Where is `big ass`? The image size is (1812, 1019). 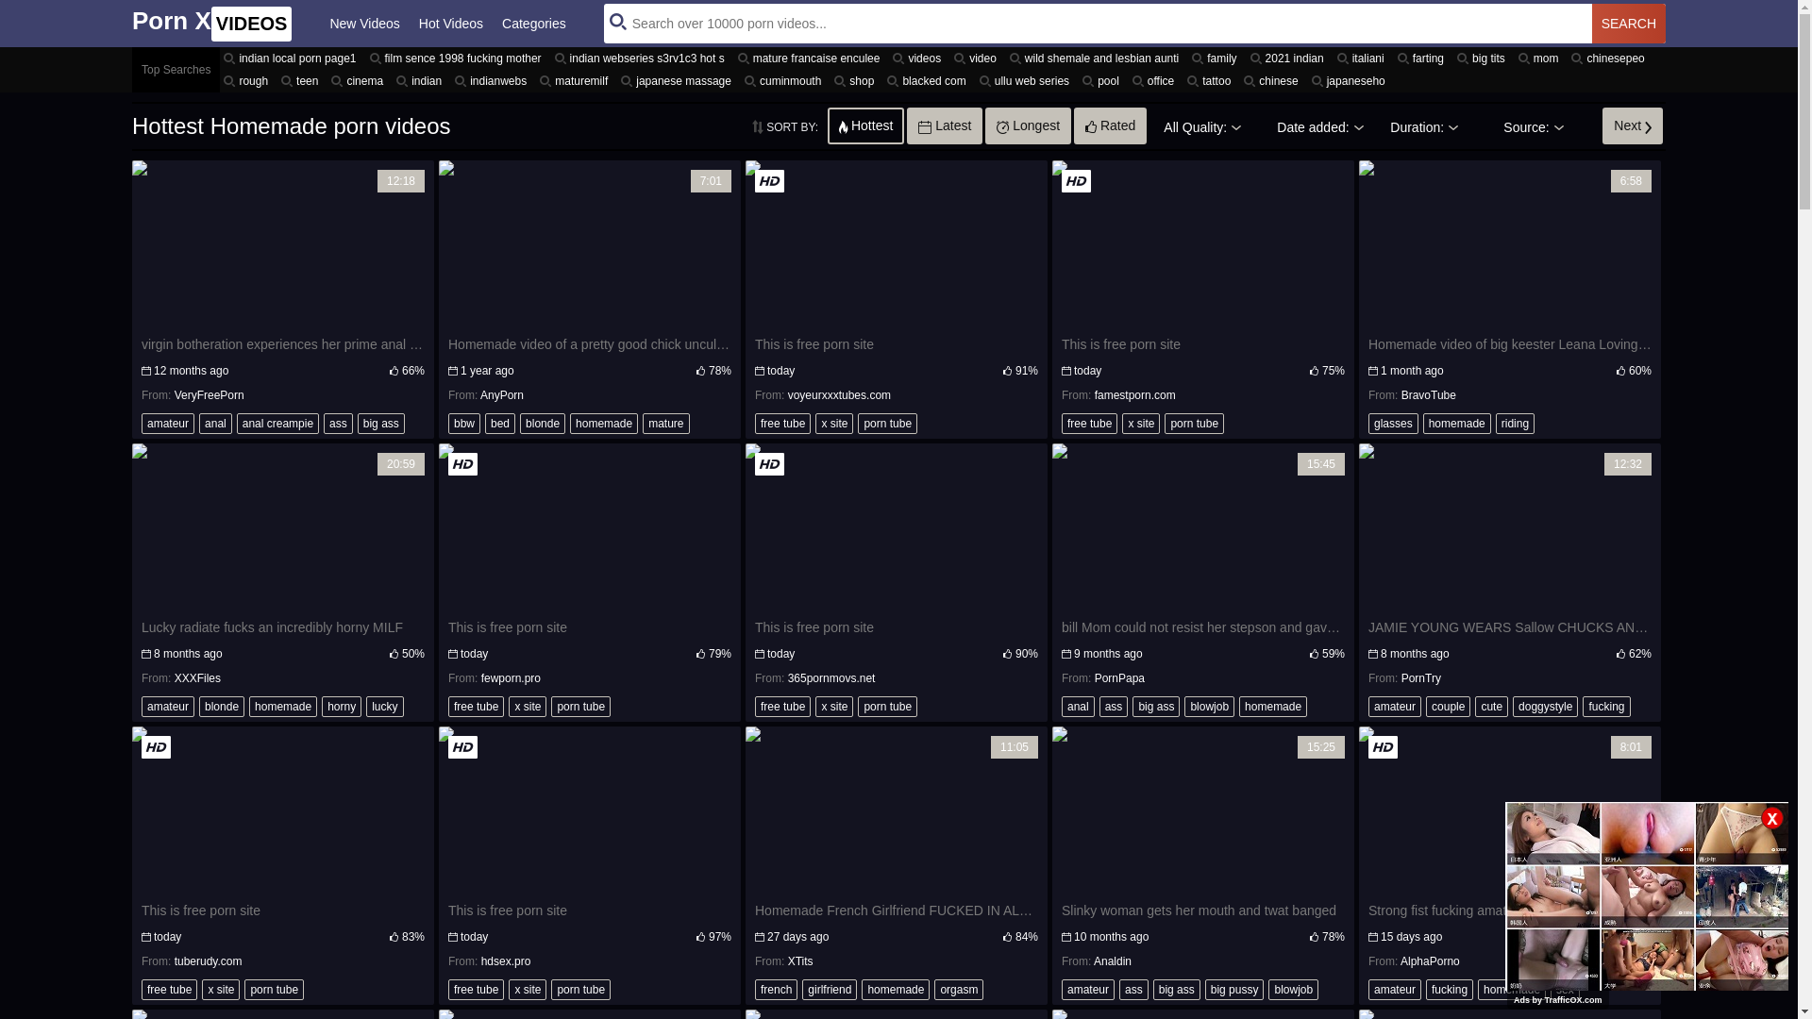 big ass is located at coordinates (1177, 990).